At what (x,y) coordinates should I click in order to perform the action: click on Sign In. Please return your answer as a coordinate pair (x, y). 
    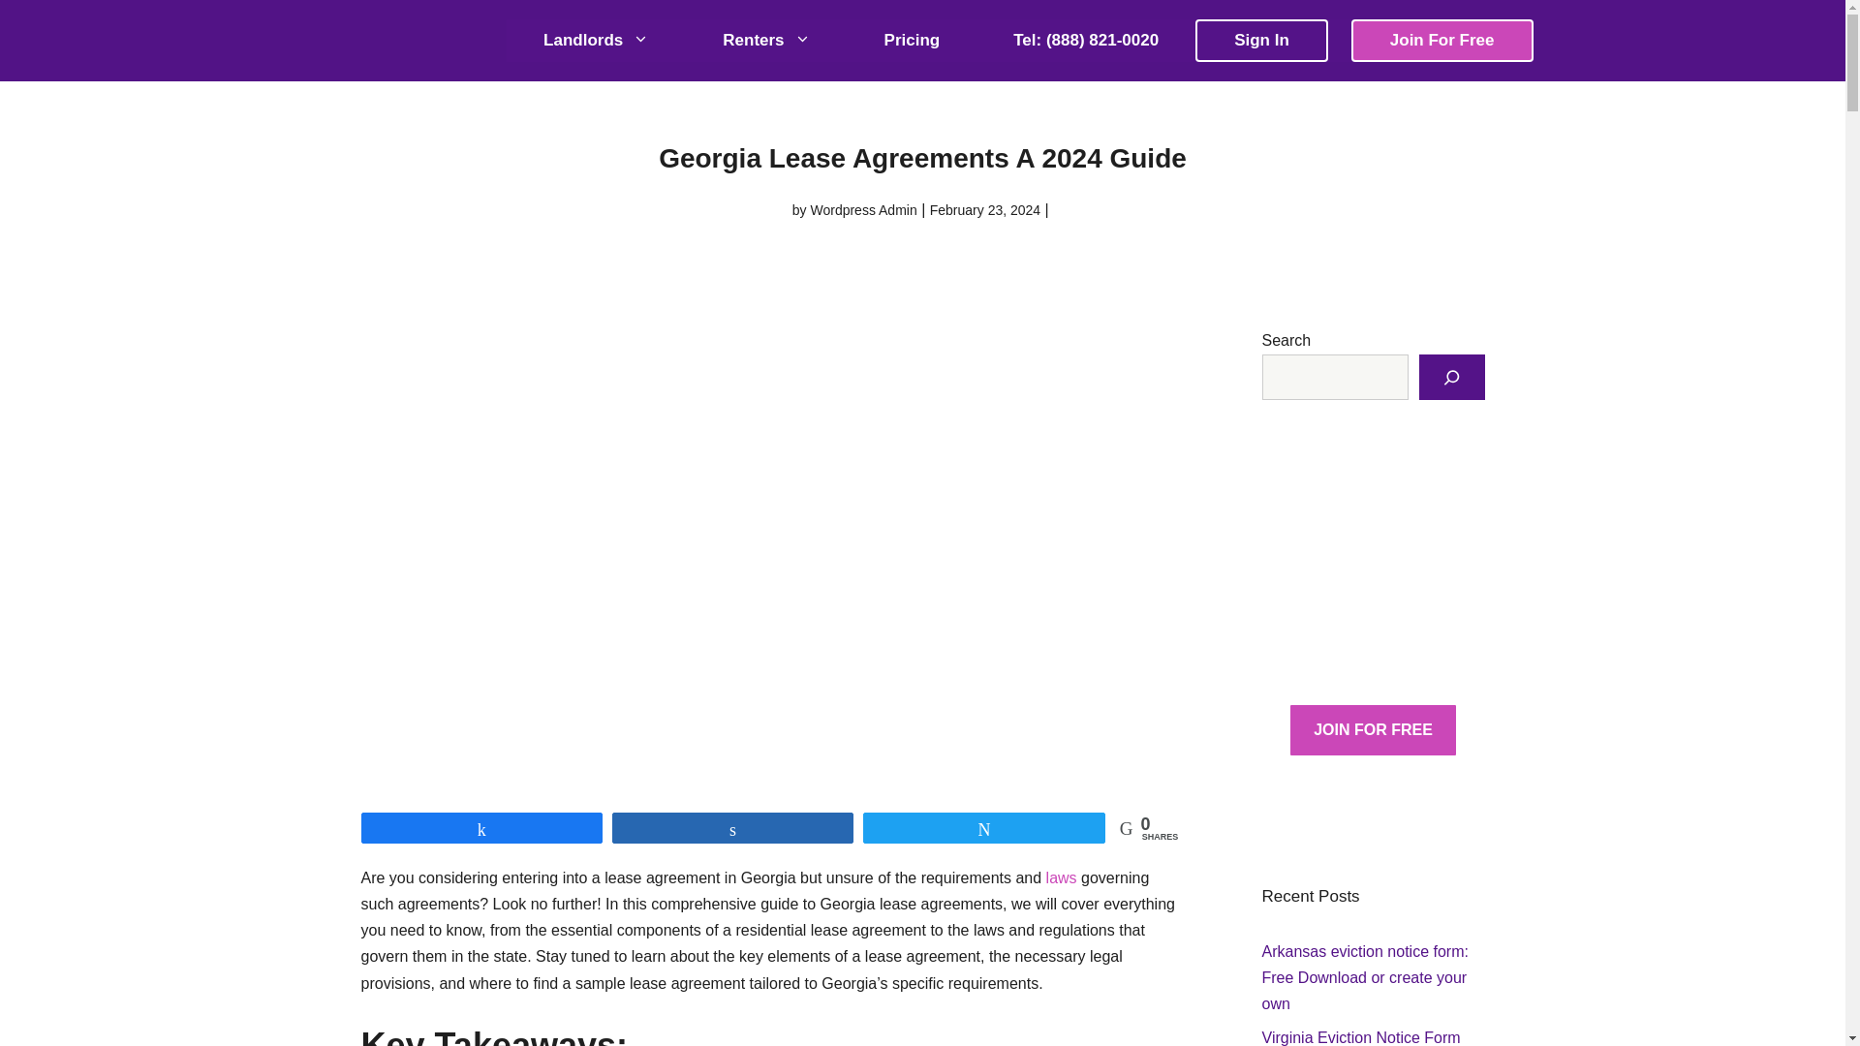
    Looking at the image, I should click on (1261, 40).